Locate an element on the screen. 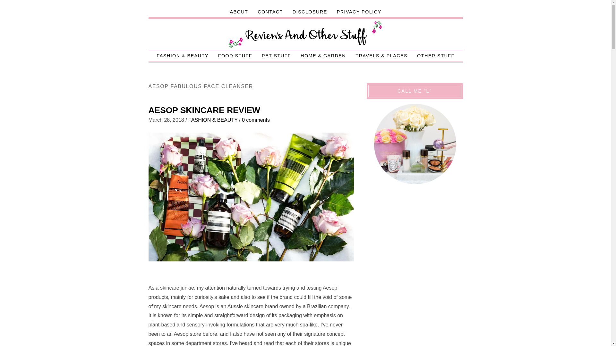 This screenshot has height=346, width=616. PRIVACY POLICY is located at coordinates (359, 12).